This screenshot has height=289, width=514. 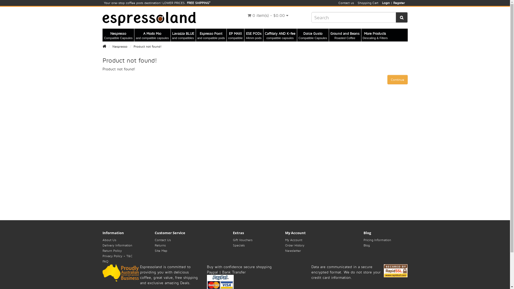 I want to click on Contact us, so click(x=346, y=3).